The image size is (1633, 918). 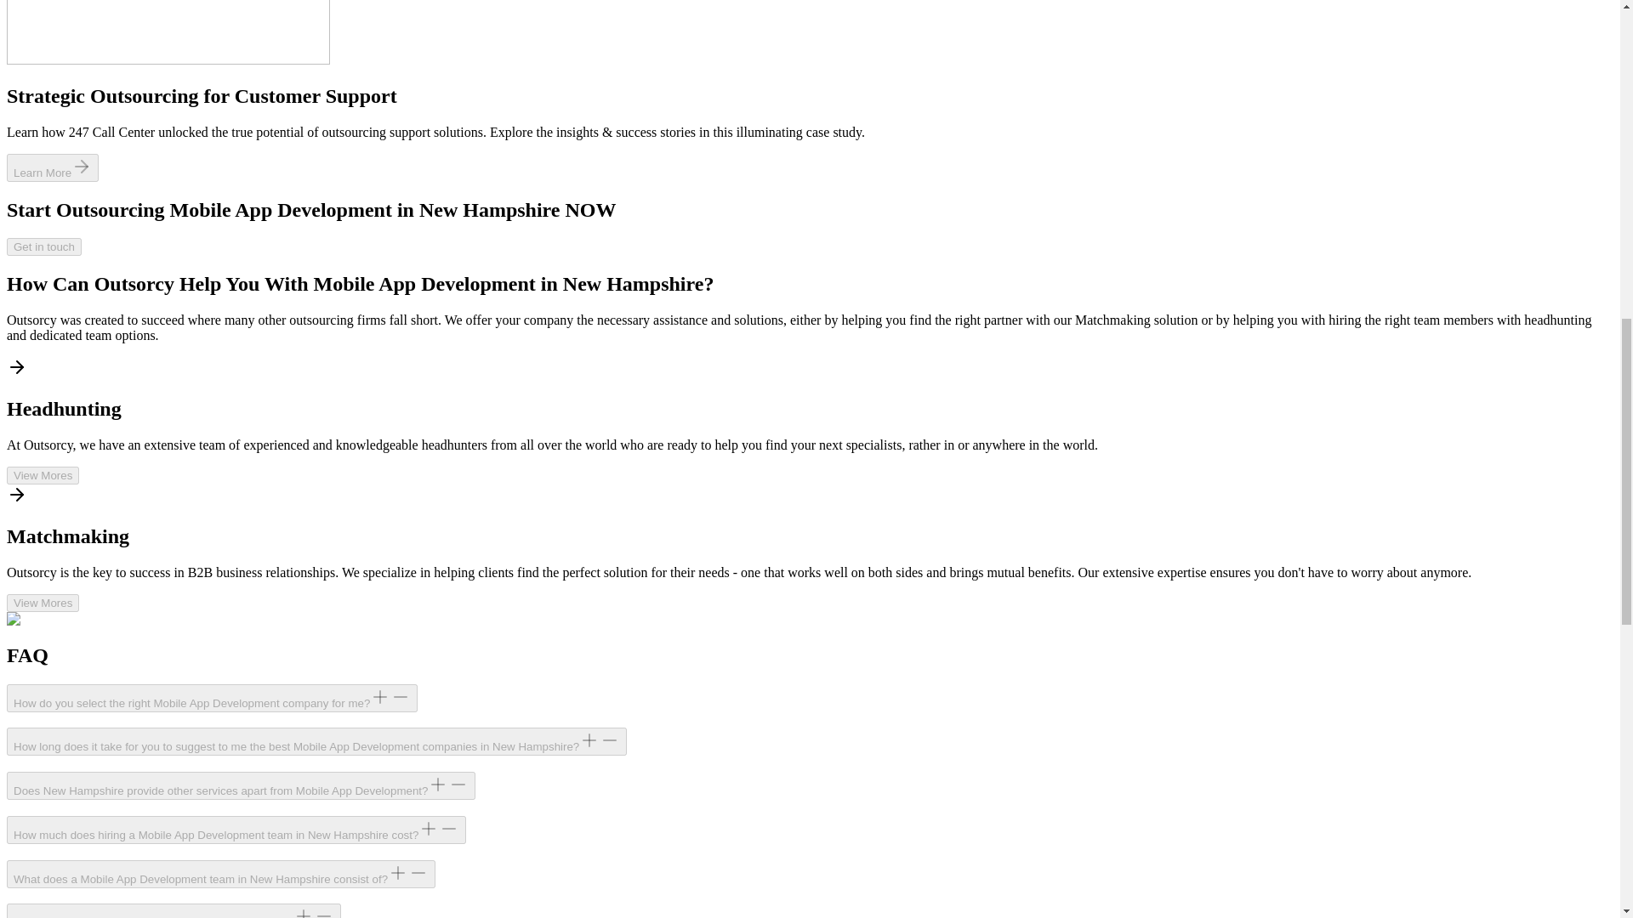 I want to click on Learn More, so click(x=52, y=167).